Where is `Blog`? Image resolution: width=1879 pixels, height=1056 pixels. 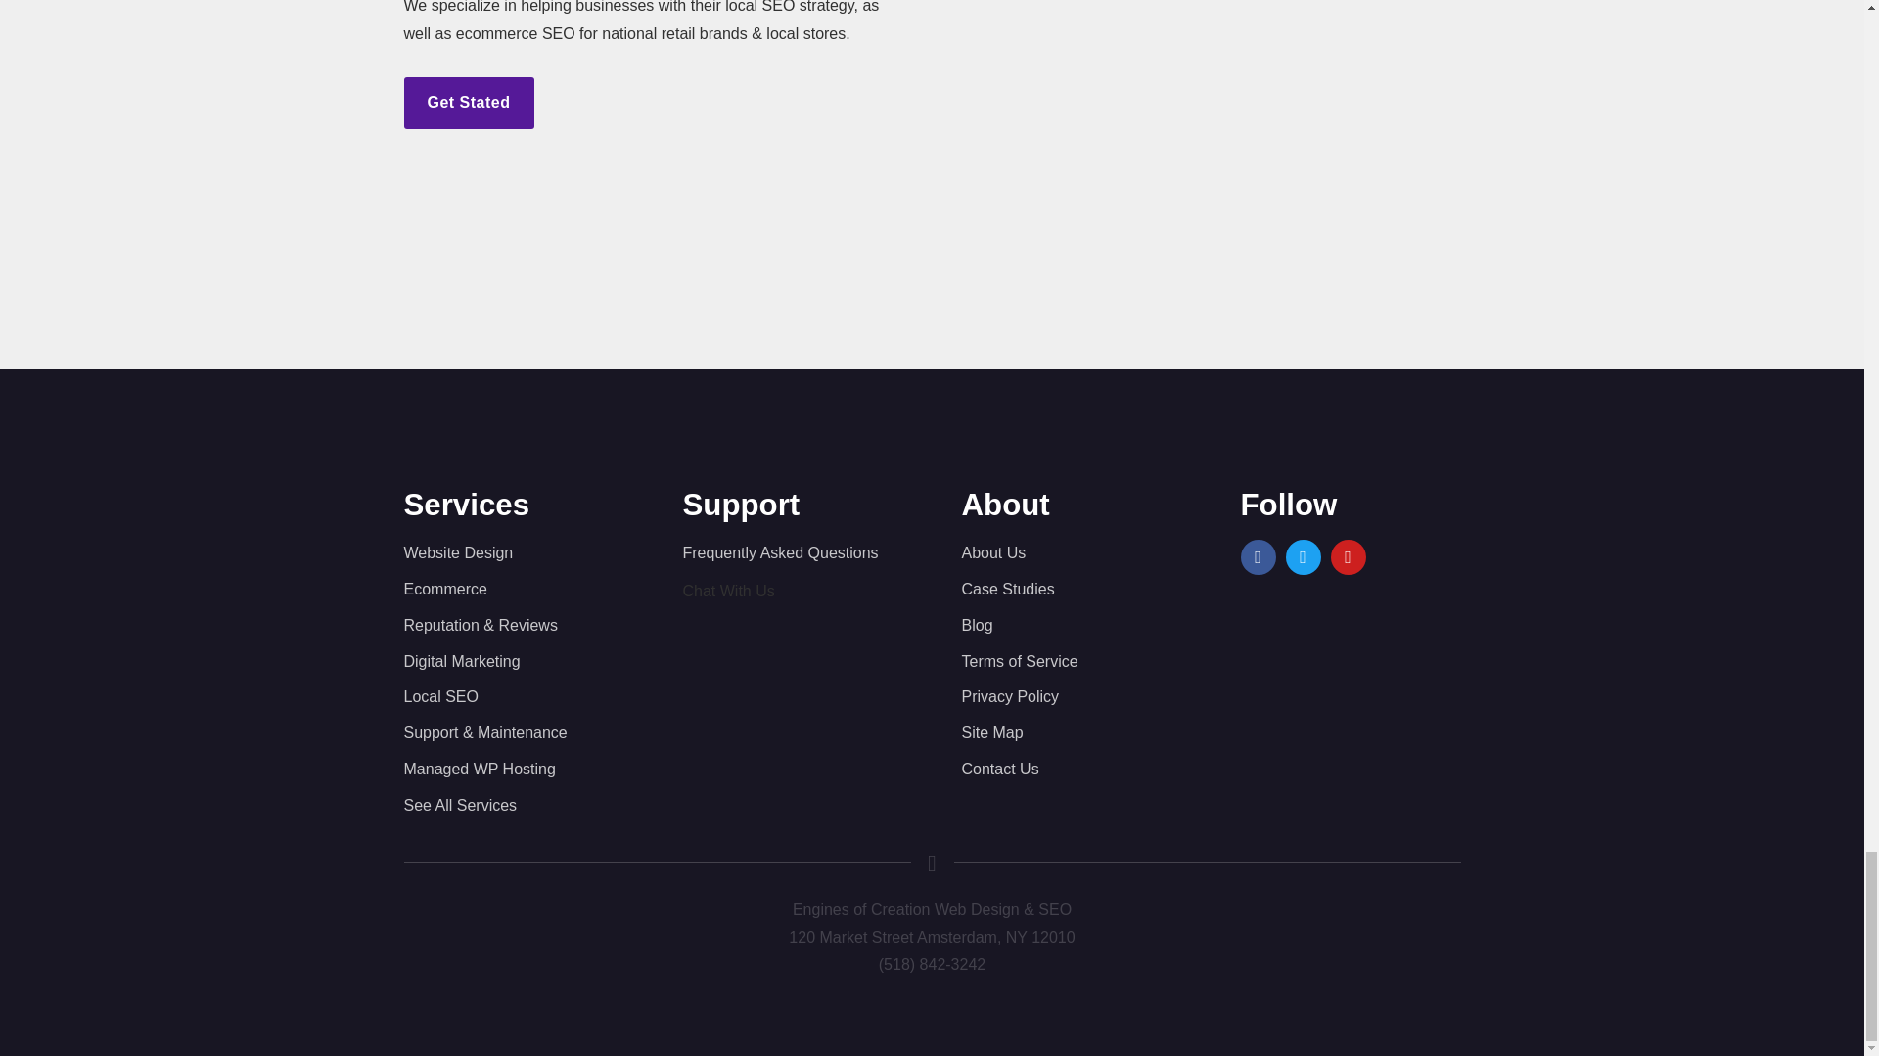 Blog is located at coordinates (1071, 626).